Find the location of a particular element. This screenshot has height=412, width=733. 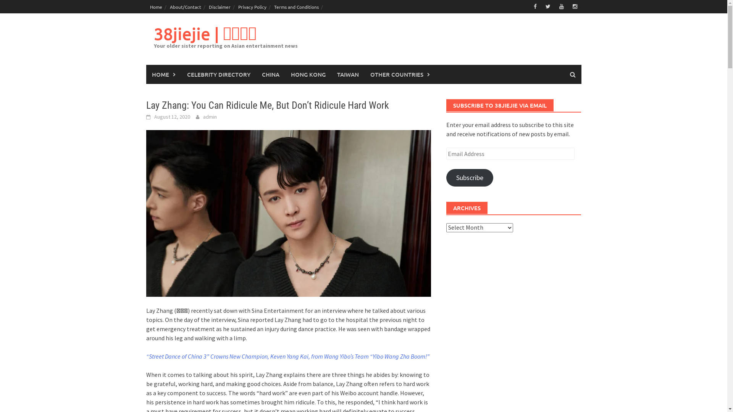

CELEBRITY DIRECTORY is located at coordinates (218, 74).